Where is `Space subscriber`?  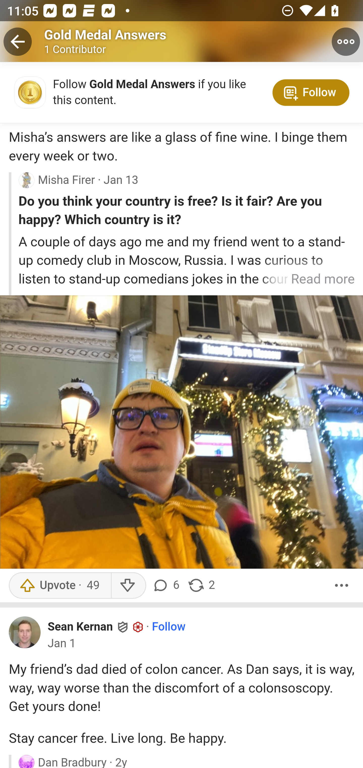
Space subscriber is located at coordinates (138, 627).